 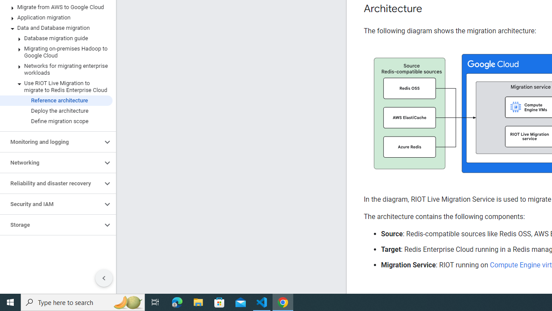 What do you see at coordinates (56, 7) in the screenshot?
I see `Migrate from AWS to Google Cloud` at bounding box center [56, 7].